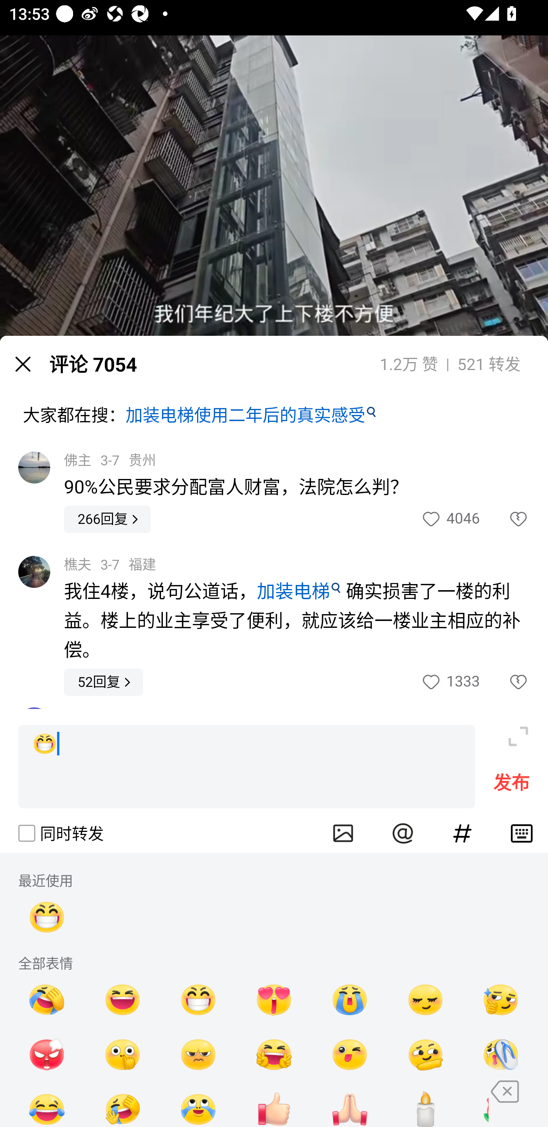 The width and height of the screenshot is (548, 1127). I want to click on [祈祷], so click(350, 1104).